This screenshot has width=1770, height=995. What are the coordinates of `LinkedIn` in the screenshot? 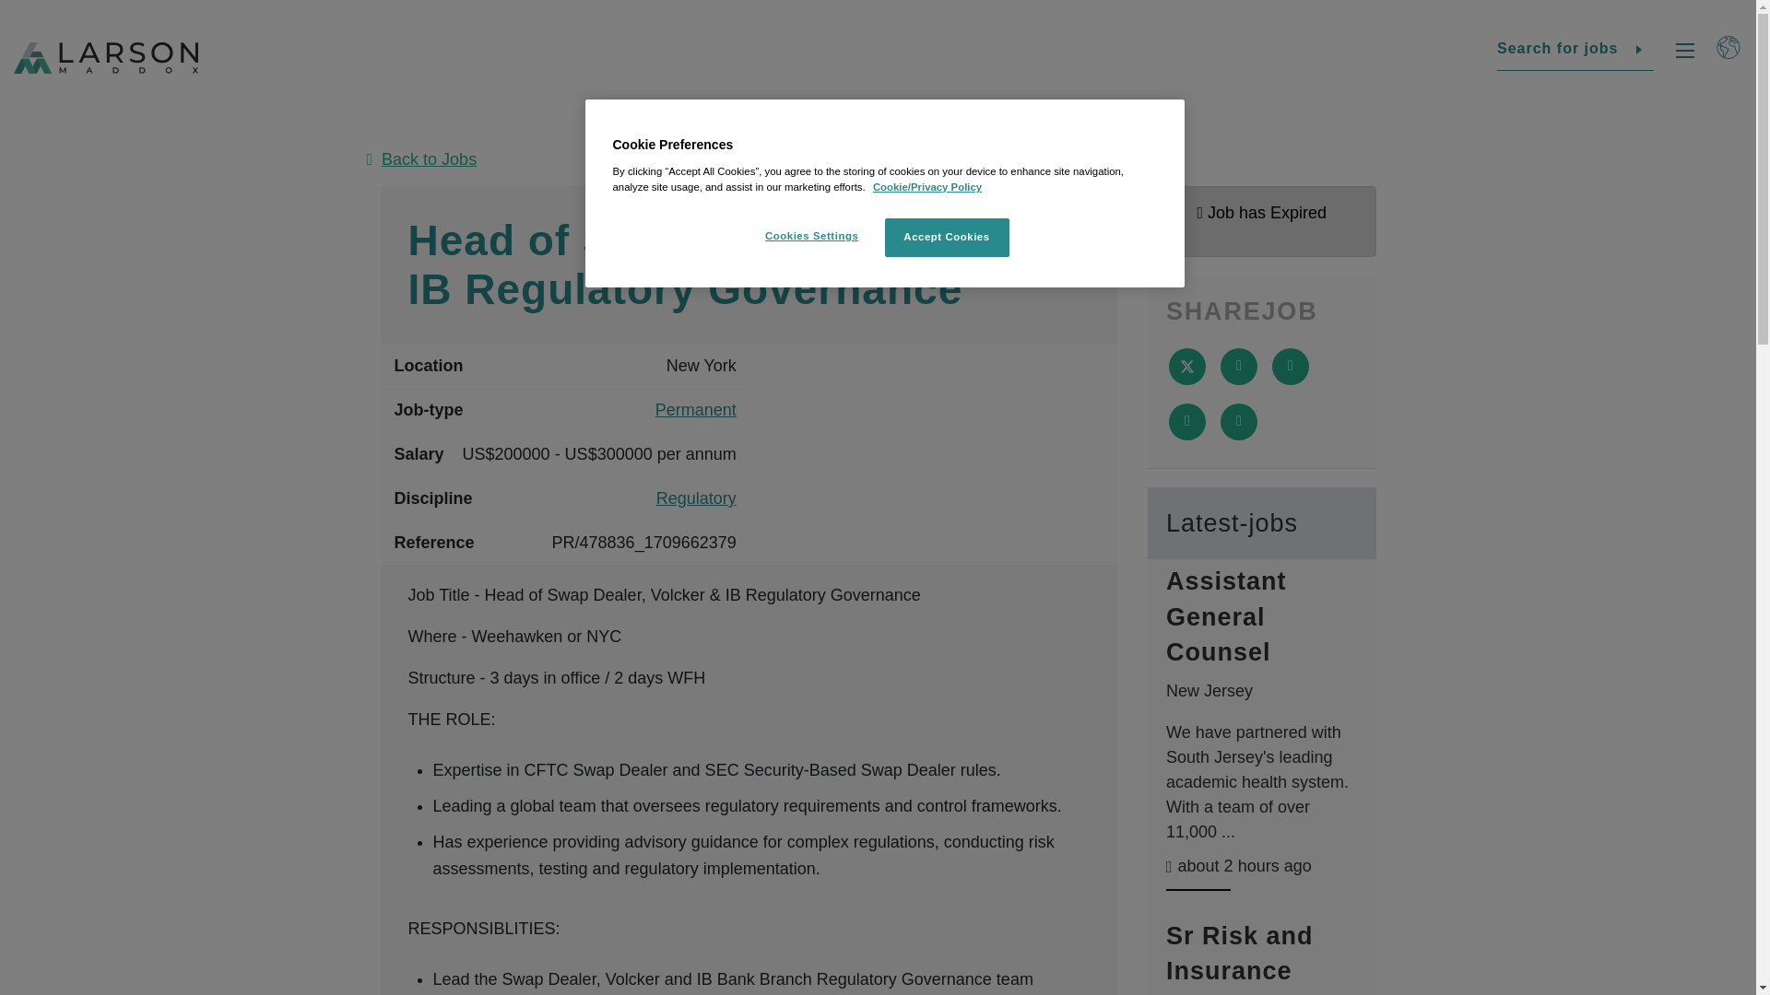 It's located at (1291, 367).